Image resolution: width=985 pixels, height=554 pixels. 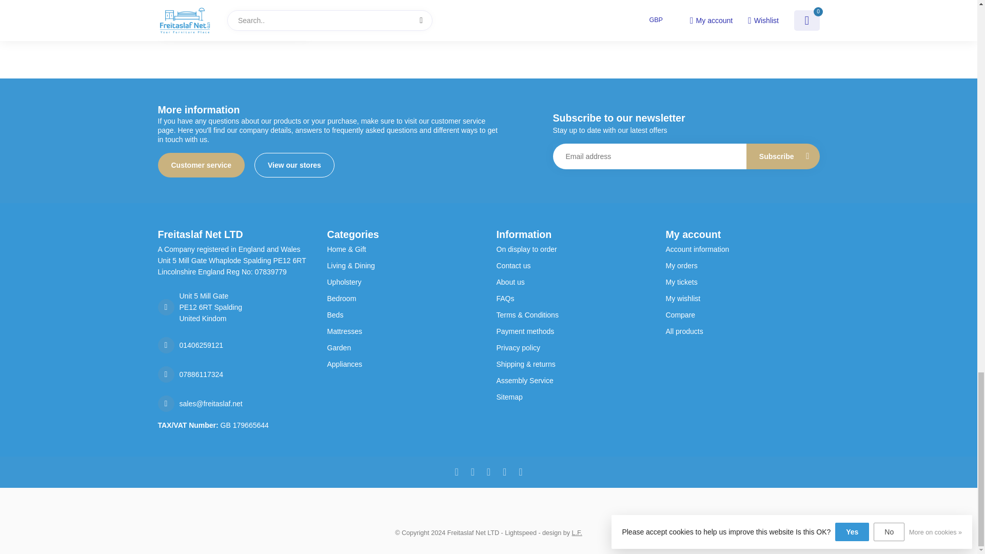 I want to click on Privacy policy, so click(x=573, y=348).